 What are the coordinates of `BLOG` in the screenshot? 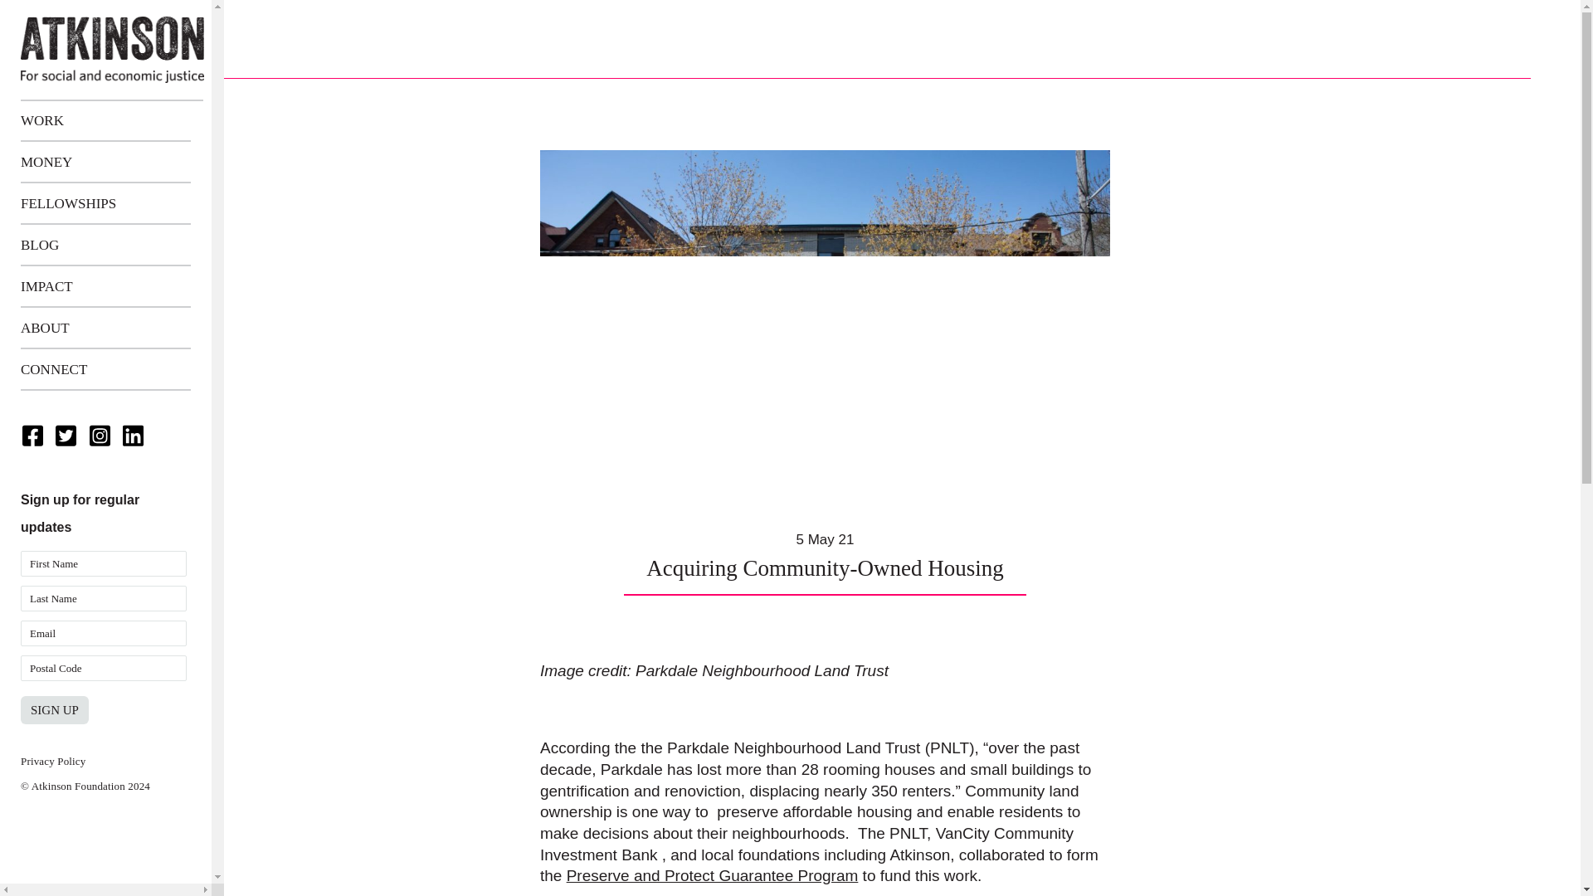 It's located at (105, 246).